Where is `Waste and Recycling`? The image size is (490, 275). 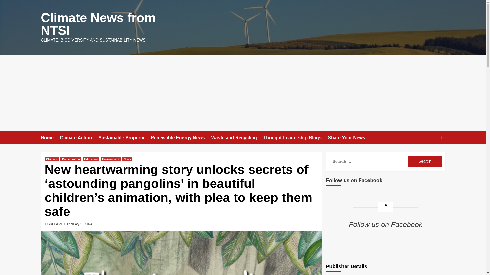
Waste and Recycling is located at coordinates (237, 138).